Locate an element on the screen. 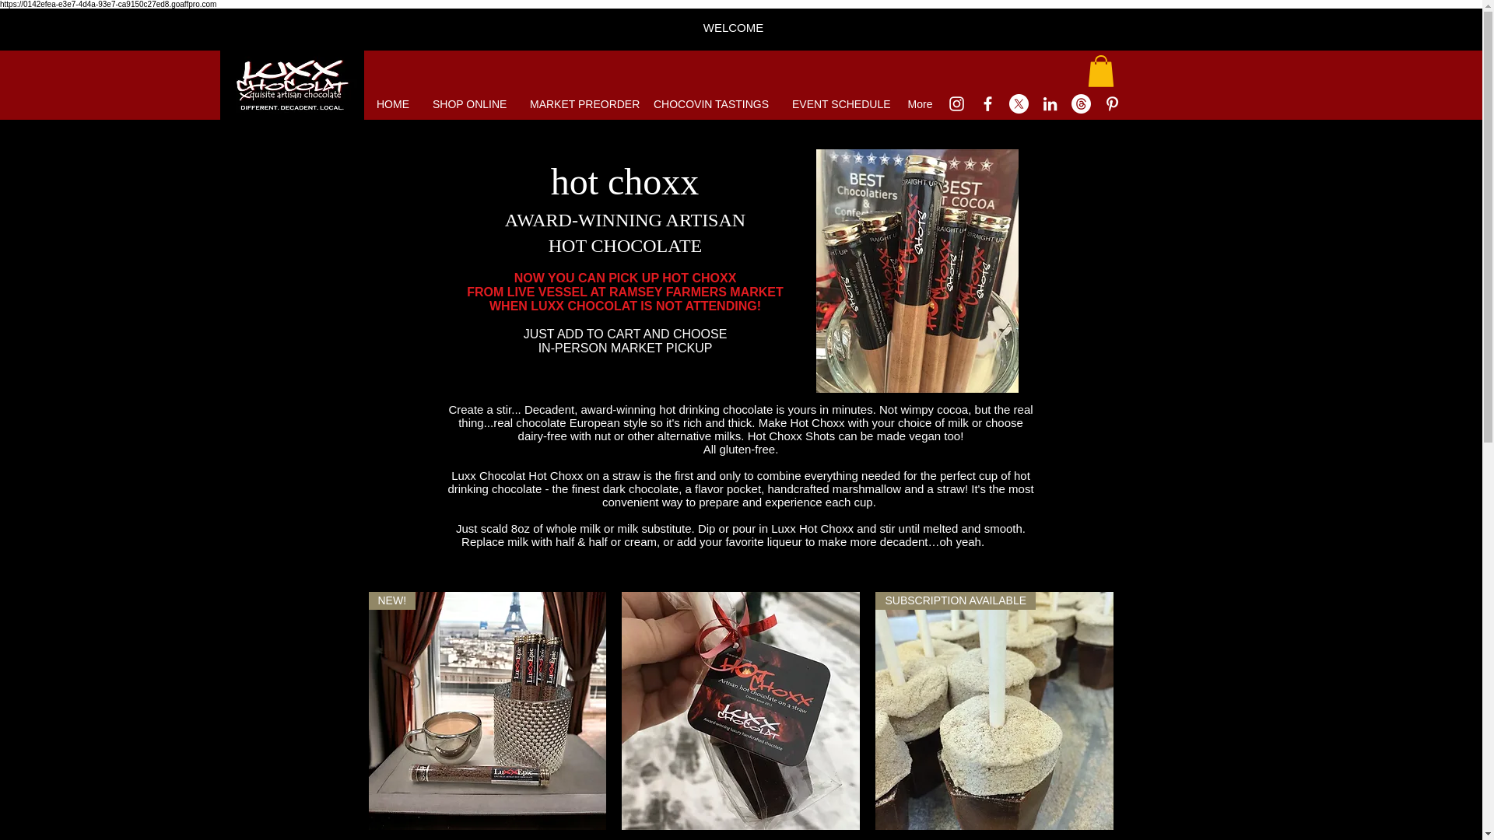 The height and width of the screenshot is (840, 1494). CHOCOVIN TASTINGS is located at coordinates (711, 104).